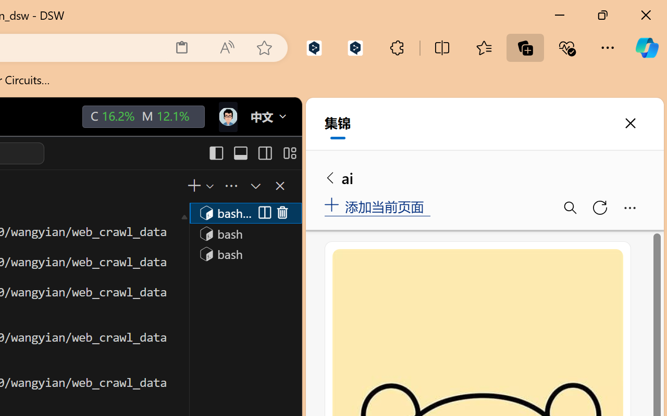 The width and height of the screenshot is (667, 416). What do you see at coordinates (227, 114) in the screenshot?
I see `icon` at bounding box center [227, 114].